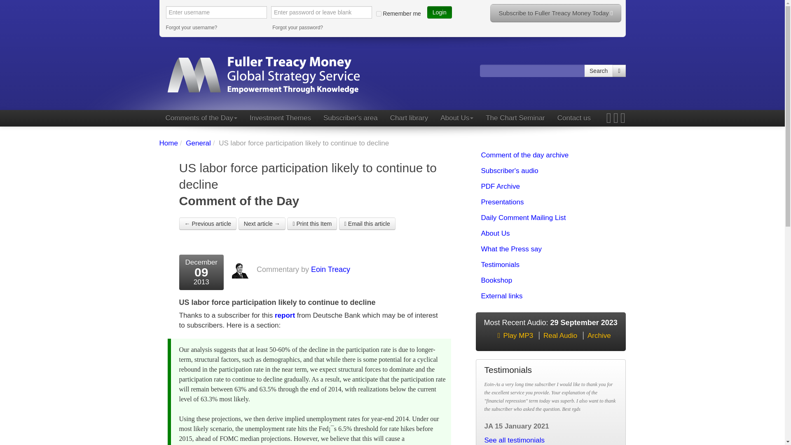 The height and width of the screenshot is (445, 791). I want to click on Eoin Treacy, so click(330, 269).